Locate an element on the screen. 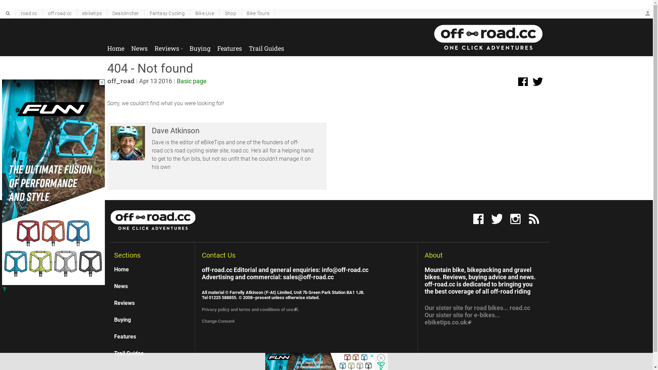  road.cc is located at coordinates (29, 13).